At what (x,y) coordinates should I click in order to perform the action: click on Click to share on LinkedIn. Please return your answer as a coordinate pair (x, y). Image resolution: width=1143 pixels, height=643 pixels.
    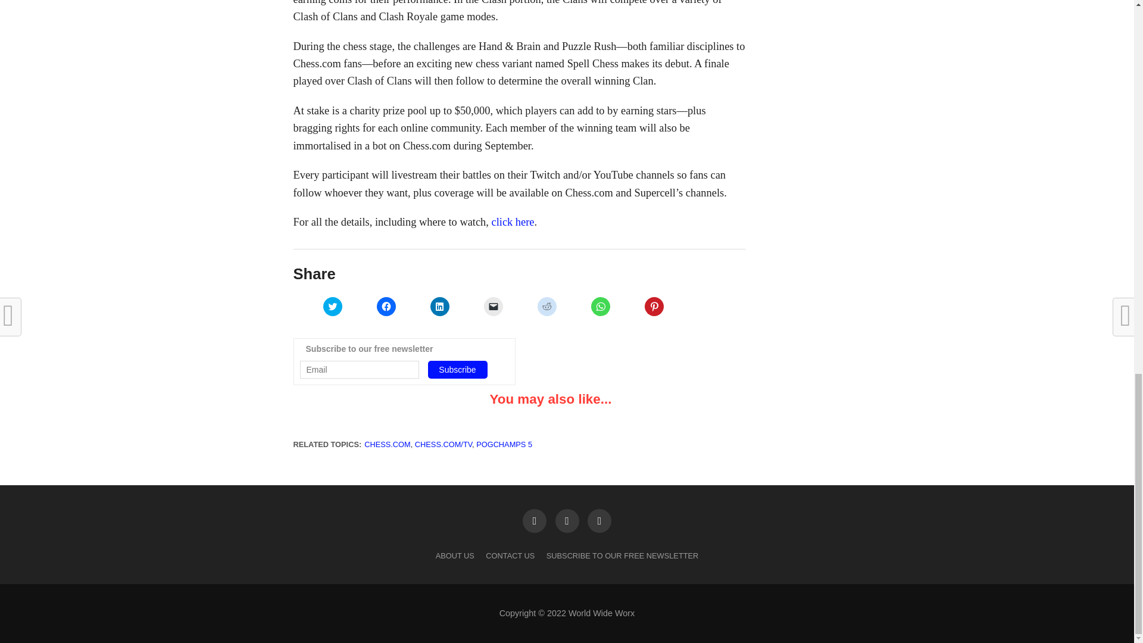
    Looking at the image, I should click on (439, 306).